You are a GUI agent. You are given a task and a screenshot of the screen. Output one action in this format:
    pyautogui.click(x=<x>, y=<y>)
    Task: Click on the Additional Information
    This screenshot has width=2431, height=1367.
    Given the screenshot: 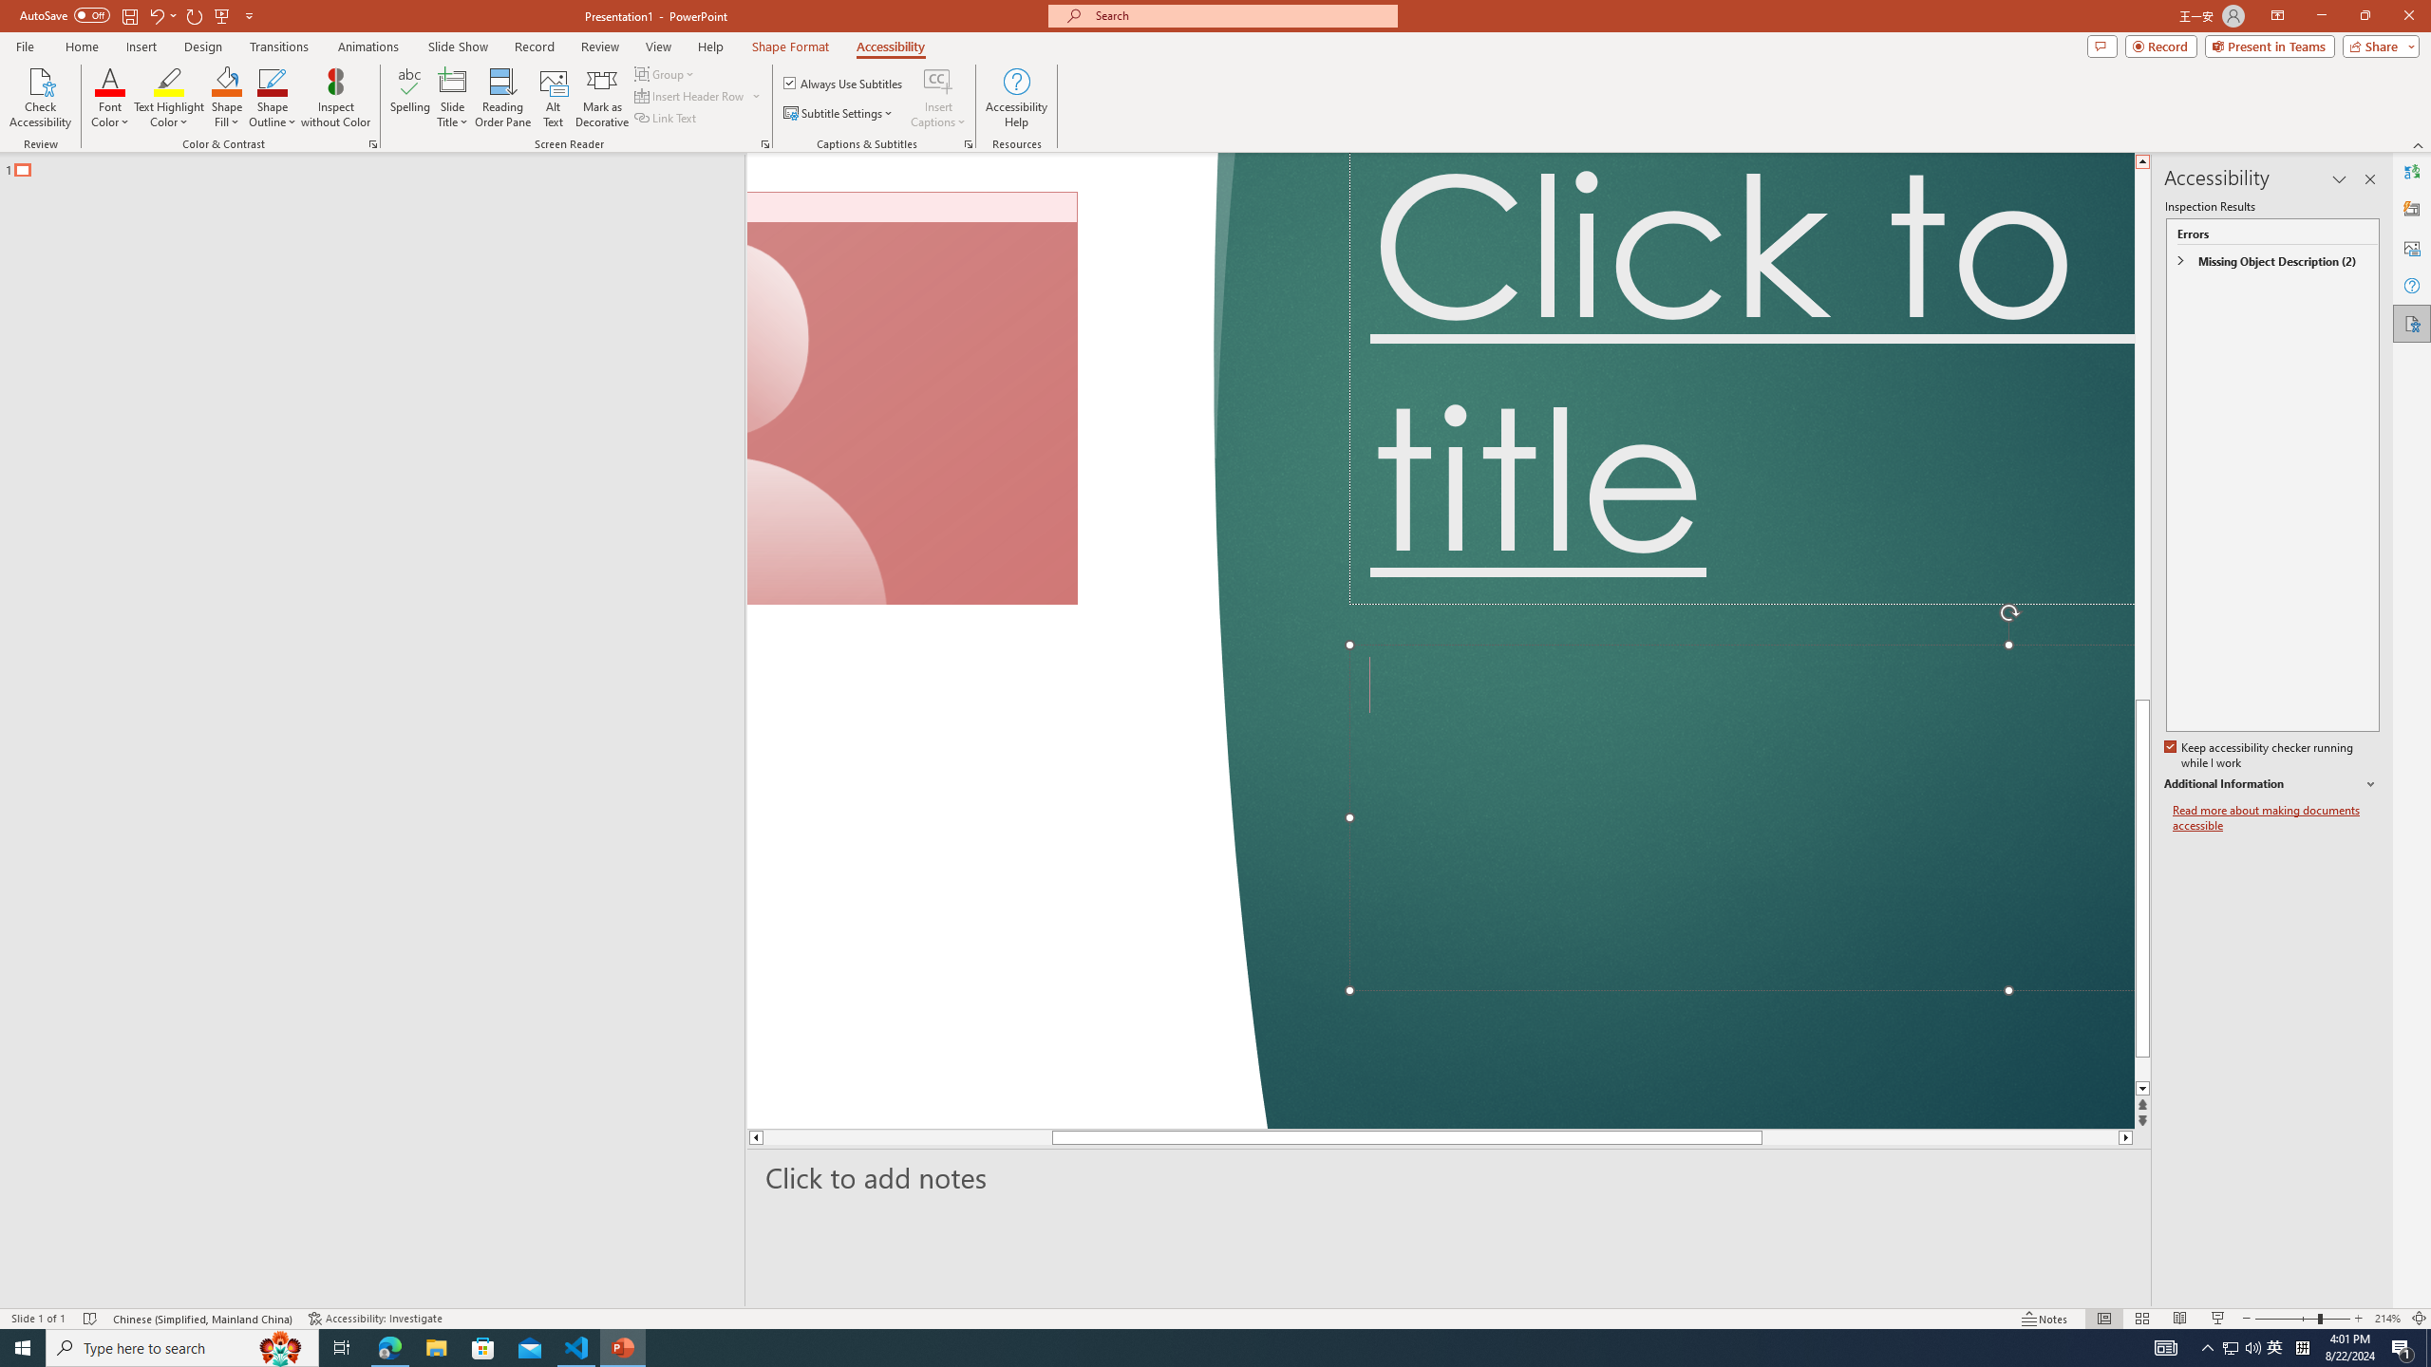 What is the action you would take?
    pyautogui.click(x=2271, y=784)
    